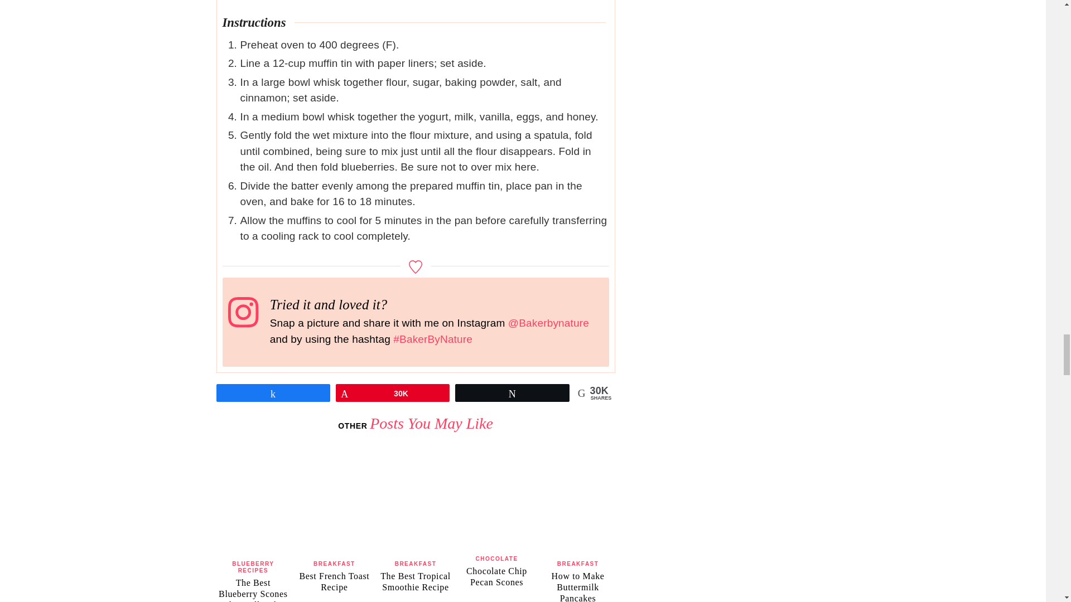 Image resolution: width=1071 pixels, height=602 pixels. I want to click on Permanent Link to Chocolate Chip Pecan Scones, so click(496, 451).